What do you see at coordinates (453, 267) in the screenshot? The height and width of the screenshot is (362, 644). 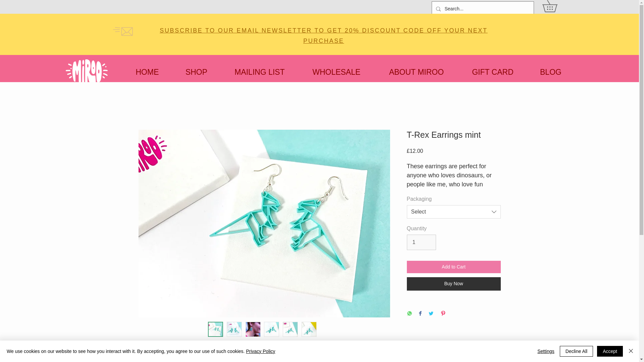 I see `Add to Cart` at bounding box center [453, 267].